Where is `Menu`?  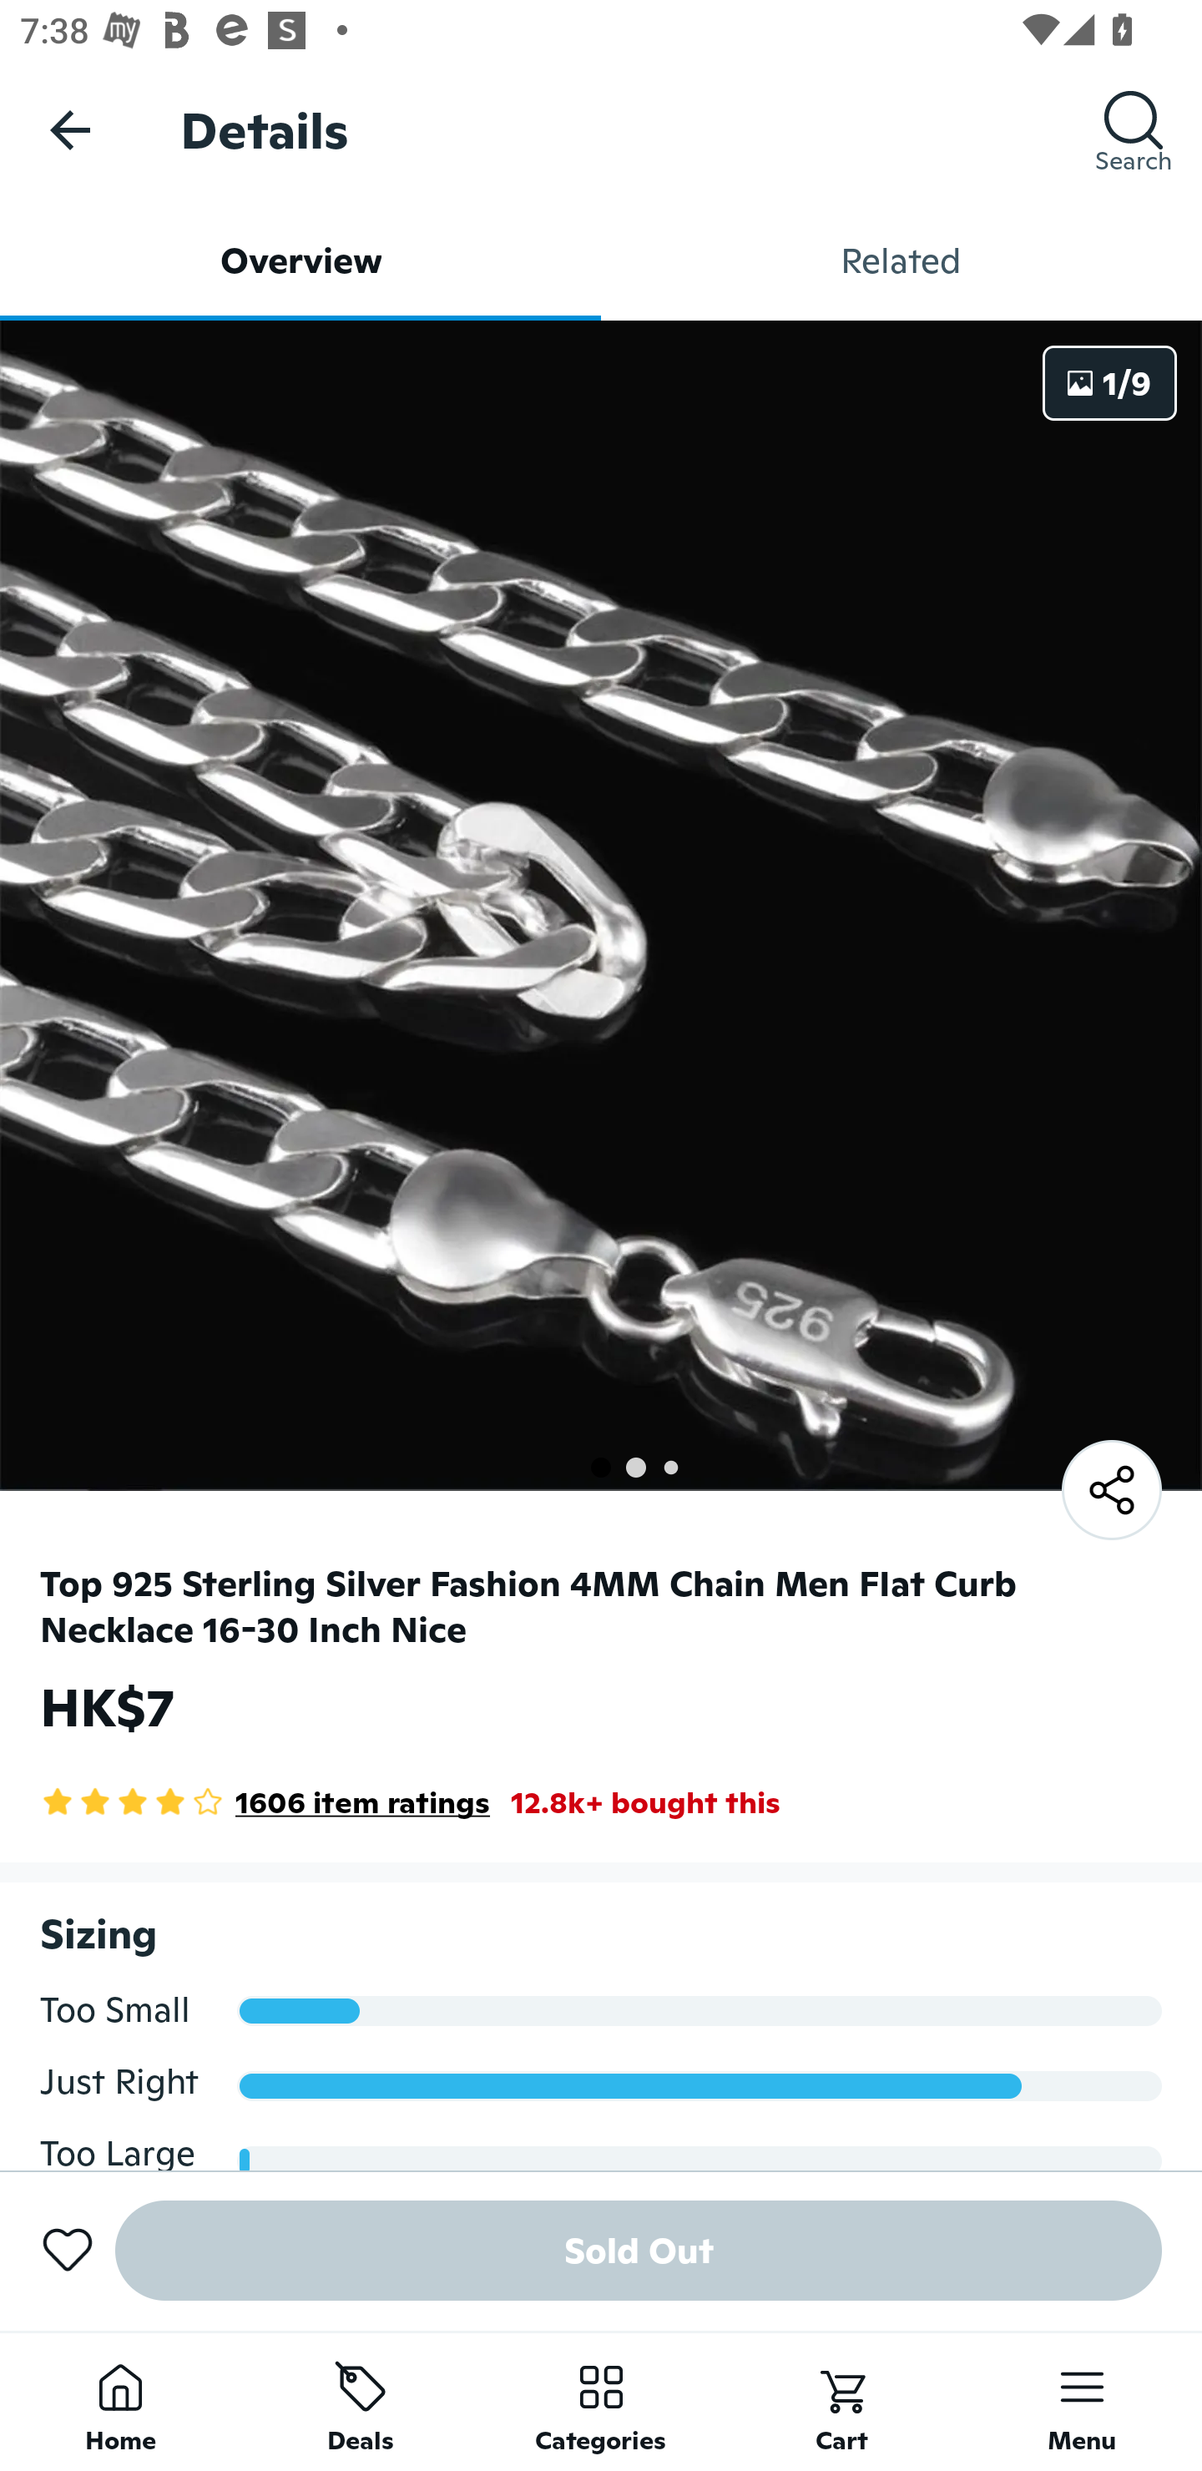 Menu is located at coordinates (1082, 2401).